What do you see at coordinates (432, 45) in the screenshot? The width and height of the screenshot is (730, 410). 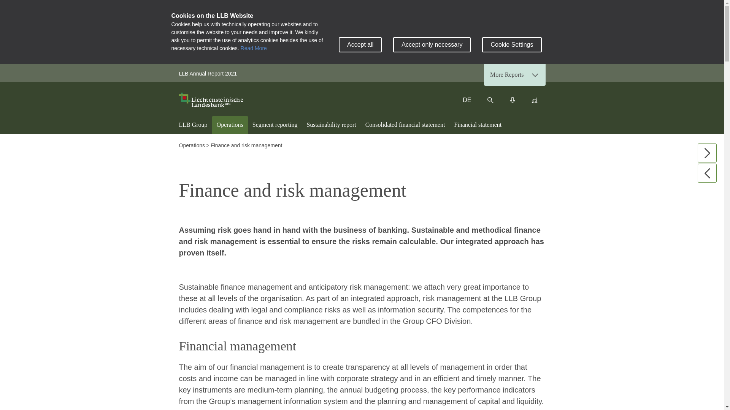 I see `Accept only necessary` at bounding box center [432, 45].